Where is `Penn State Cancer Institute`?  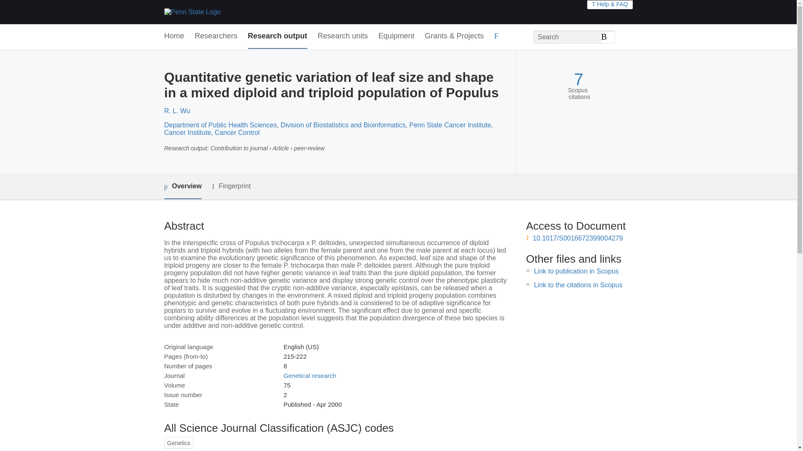
Penn State Cancer Institute is located at coordinates (450, 124).